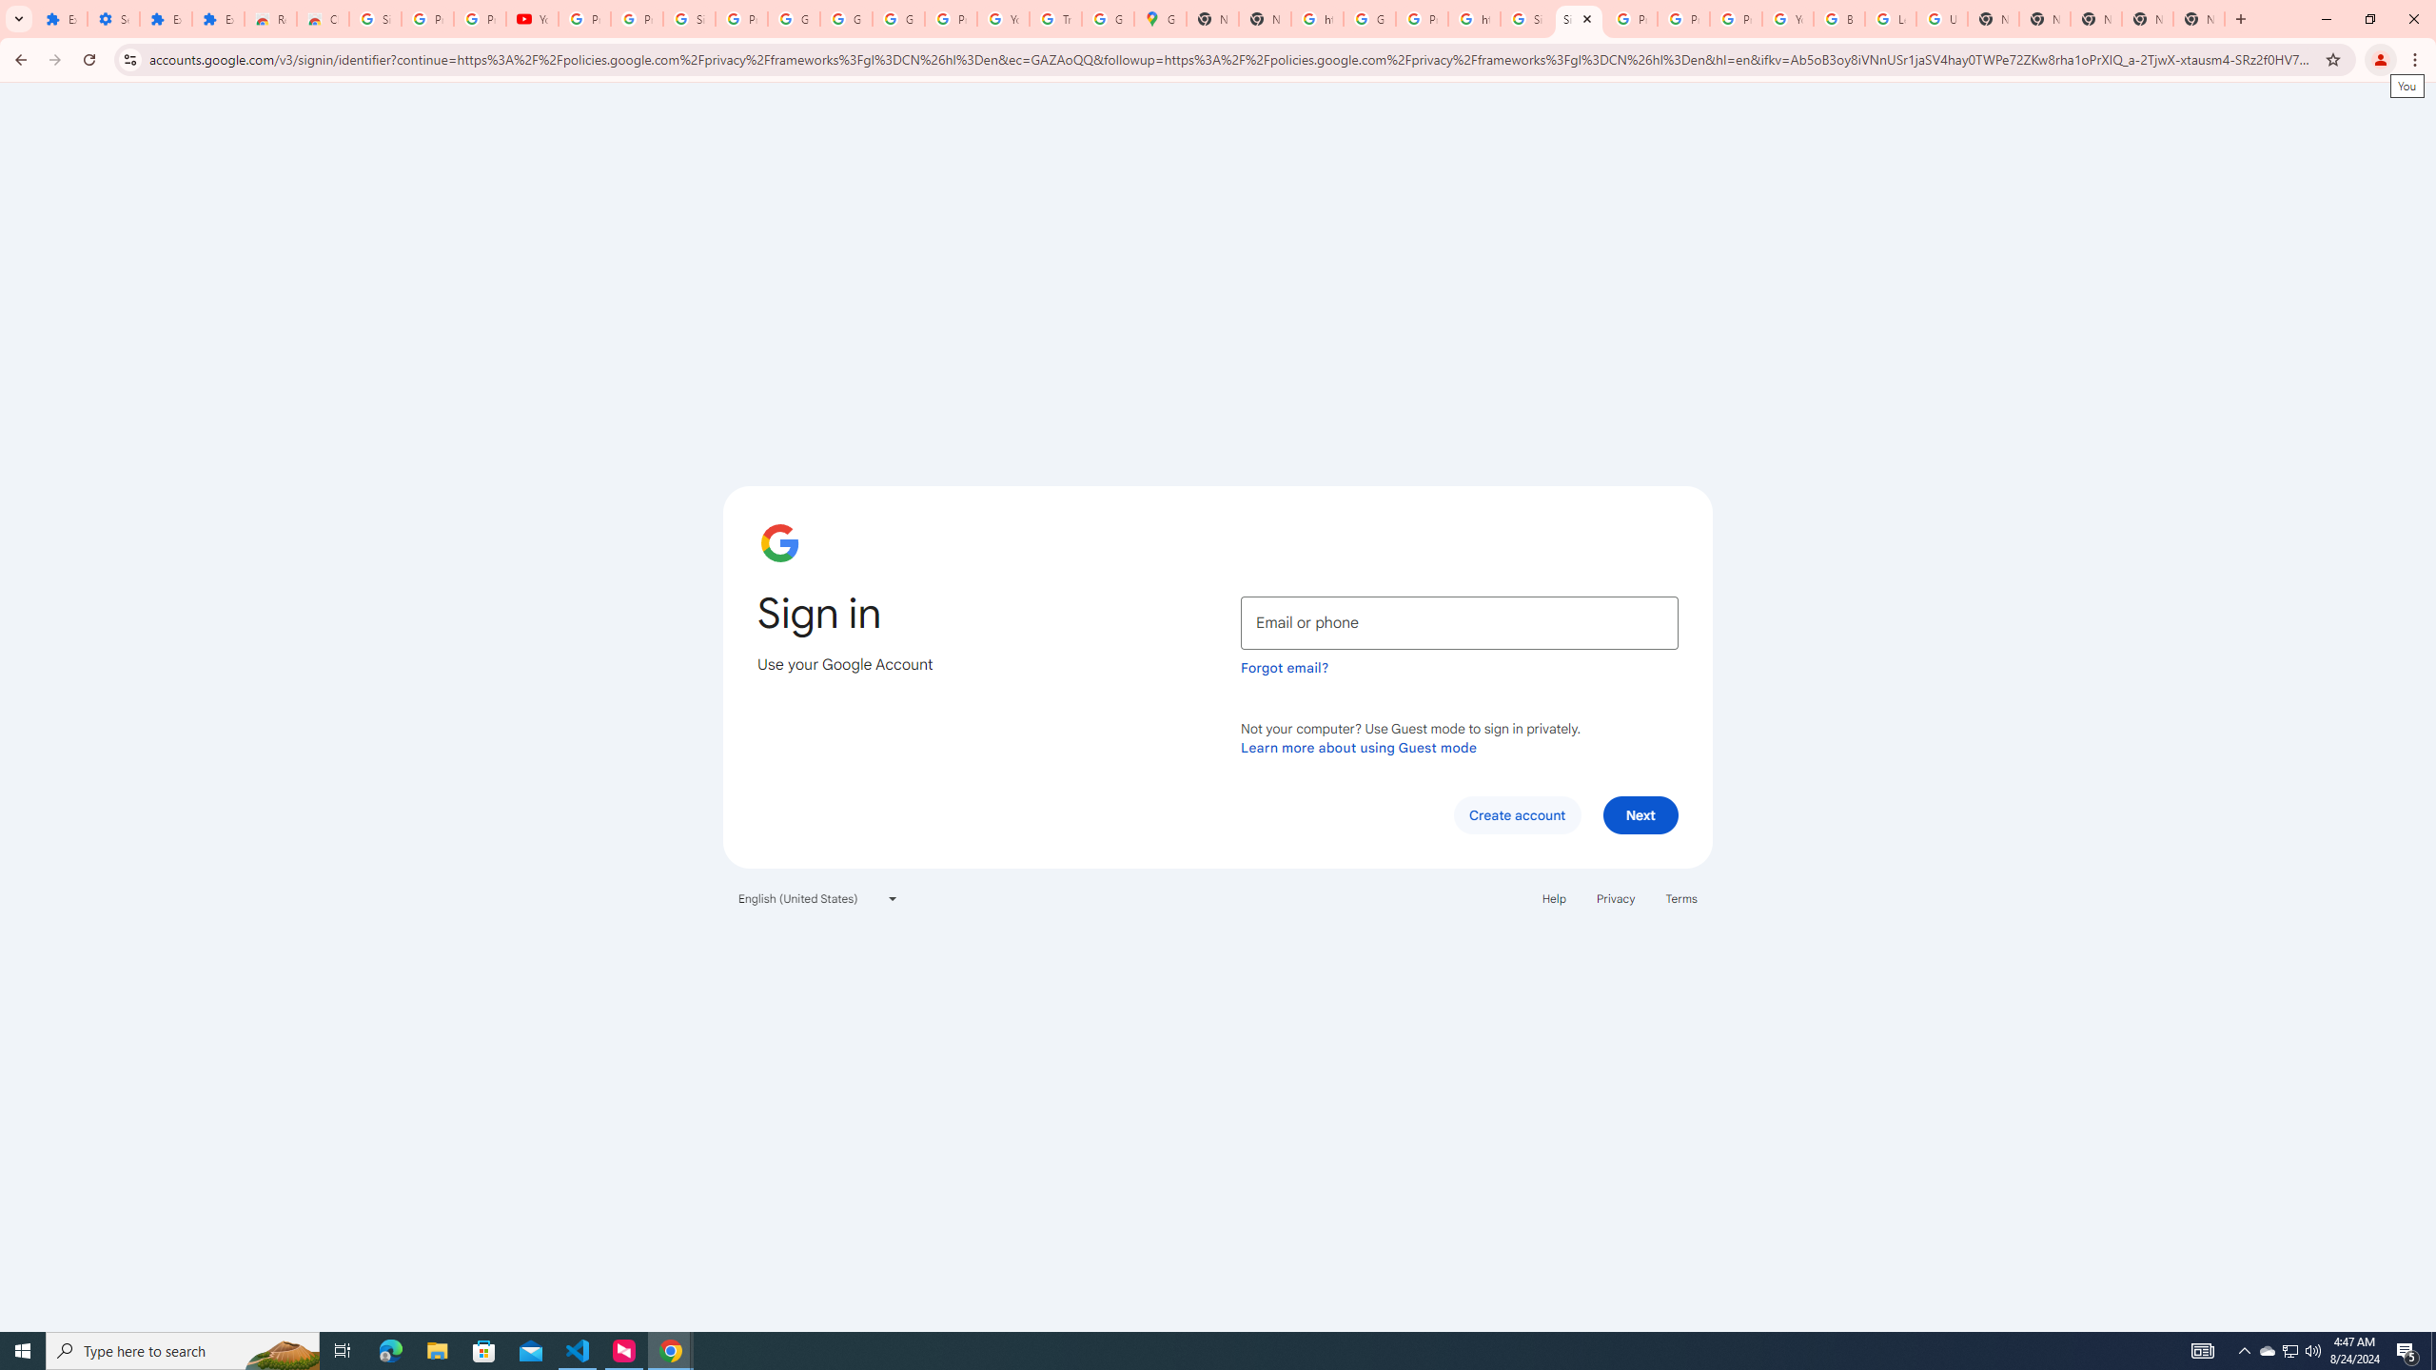  I want to click on New Tab, so click(2199, 19).